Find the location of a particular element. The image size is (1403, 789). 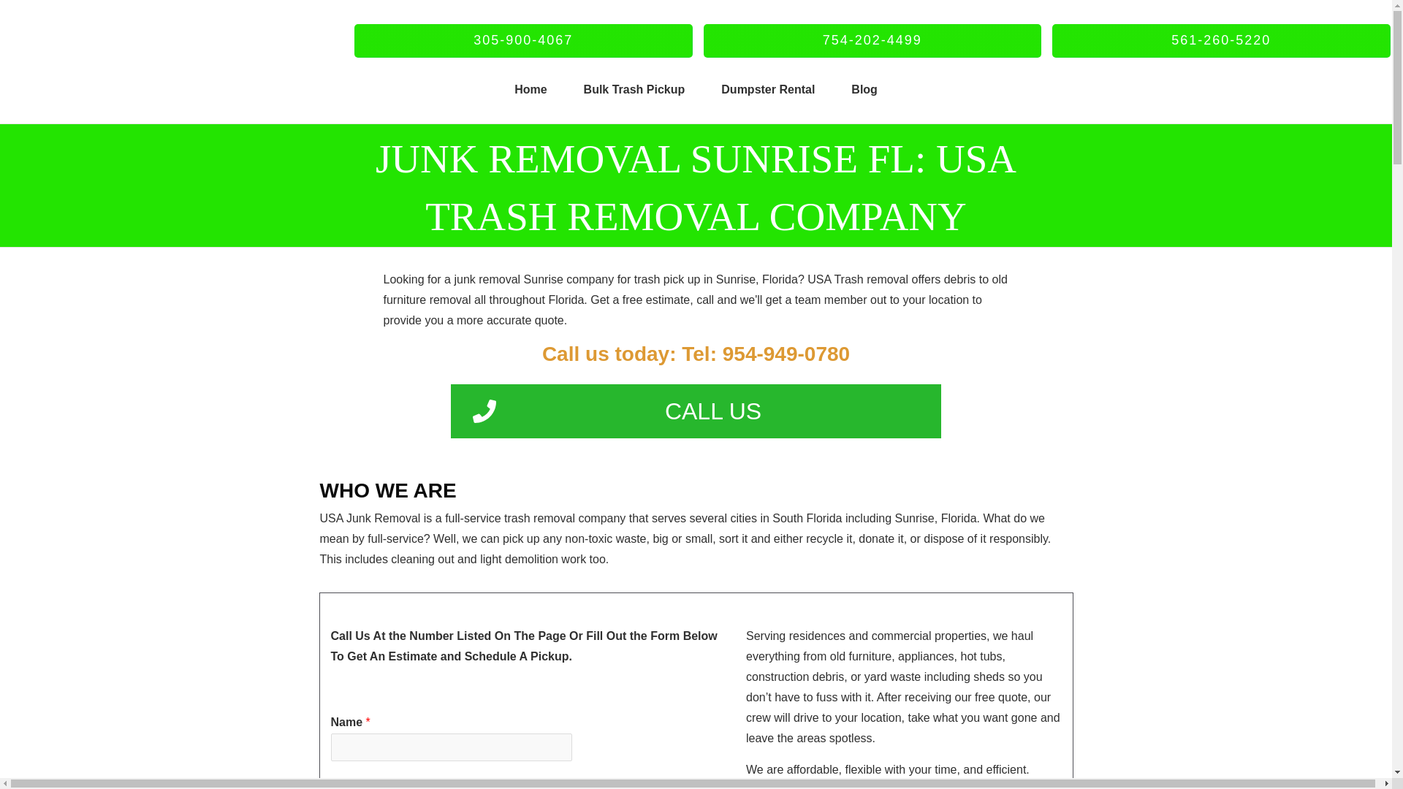

Blog is located at coordinates (864, 89).